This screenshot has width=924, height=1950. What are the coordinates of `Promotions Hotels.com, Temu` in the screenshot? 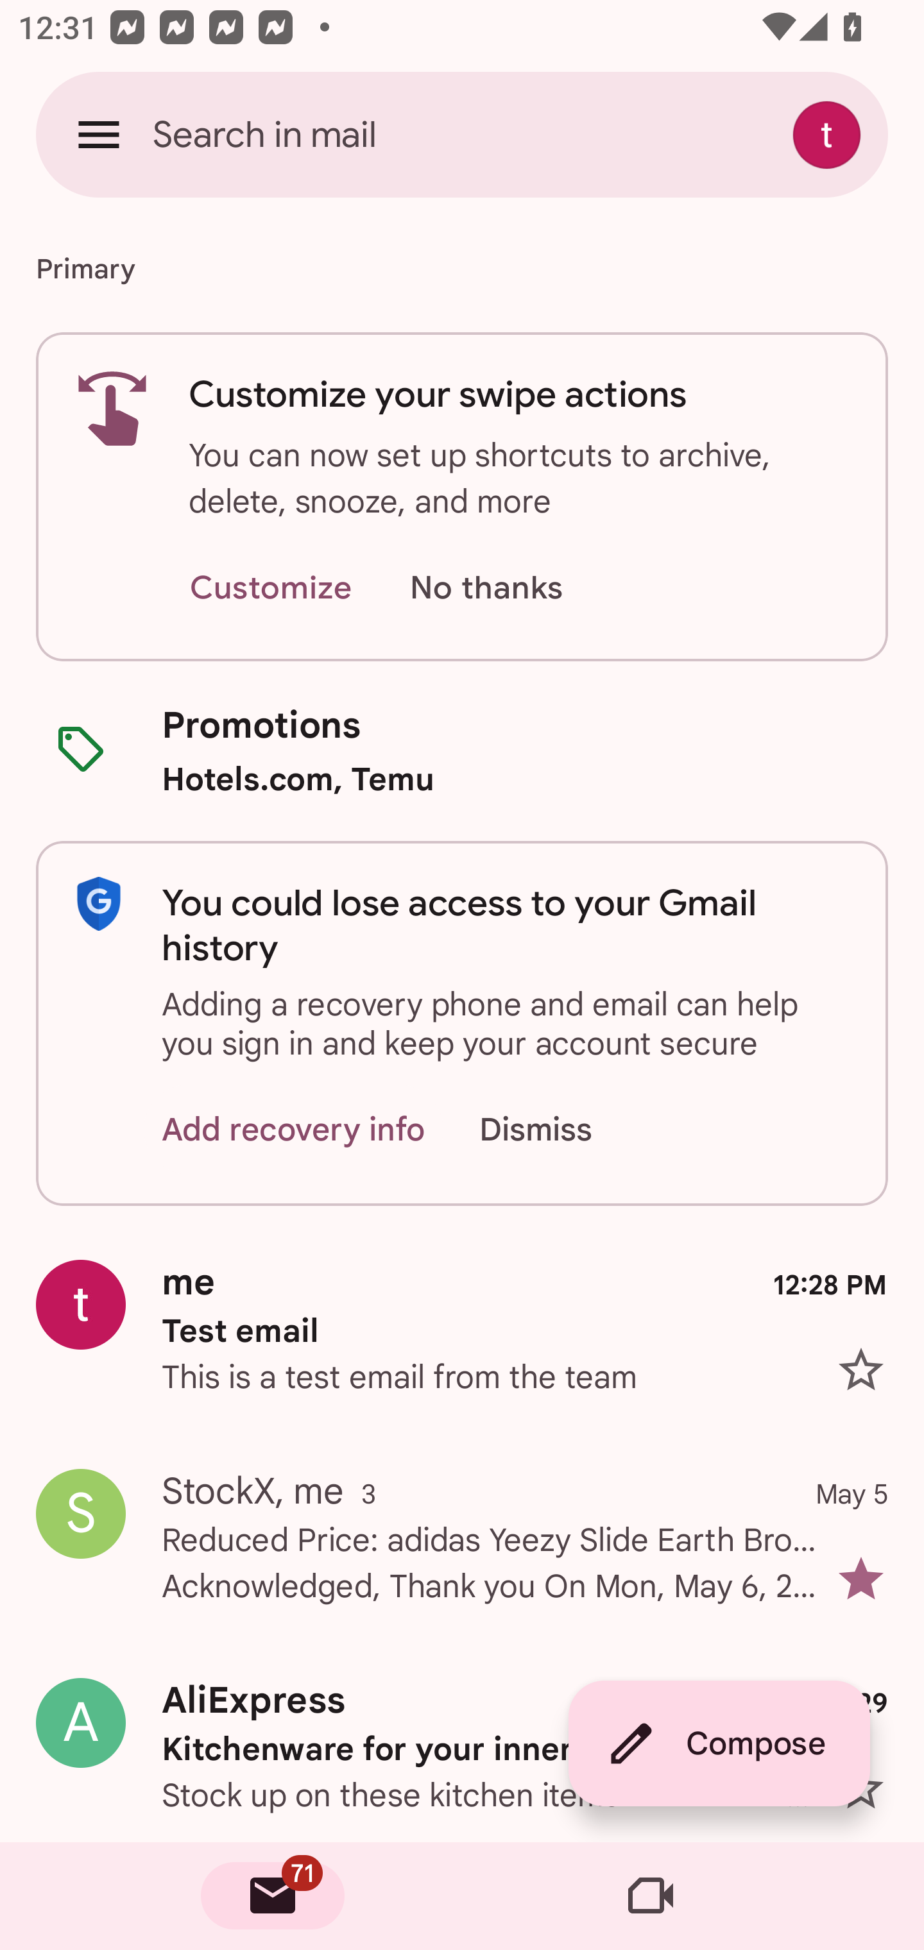 It's located at (462, 750).